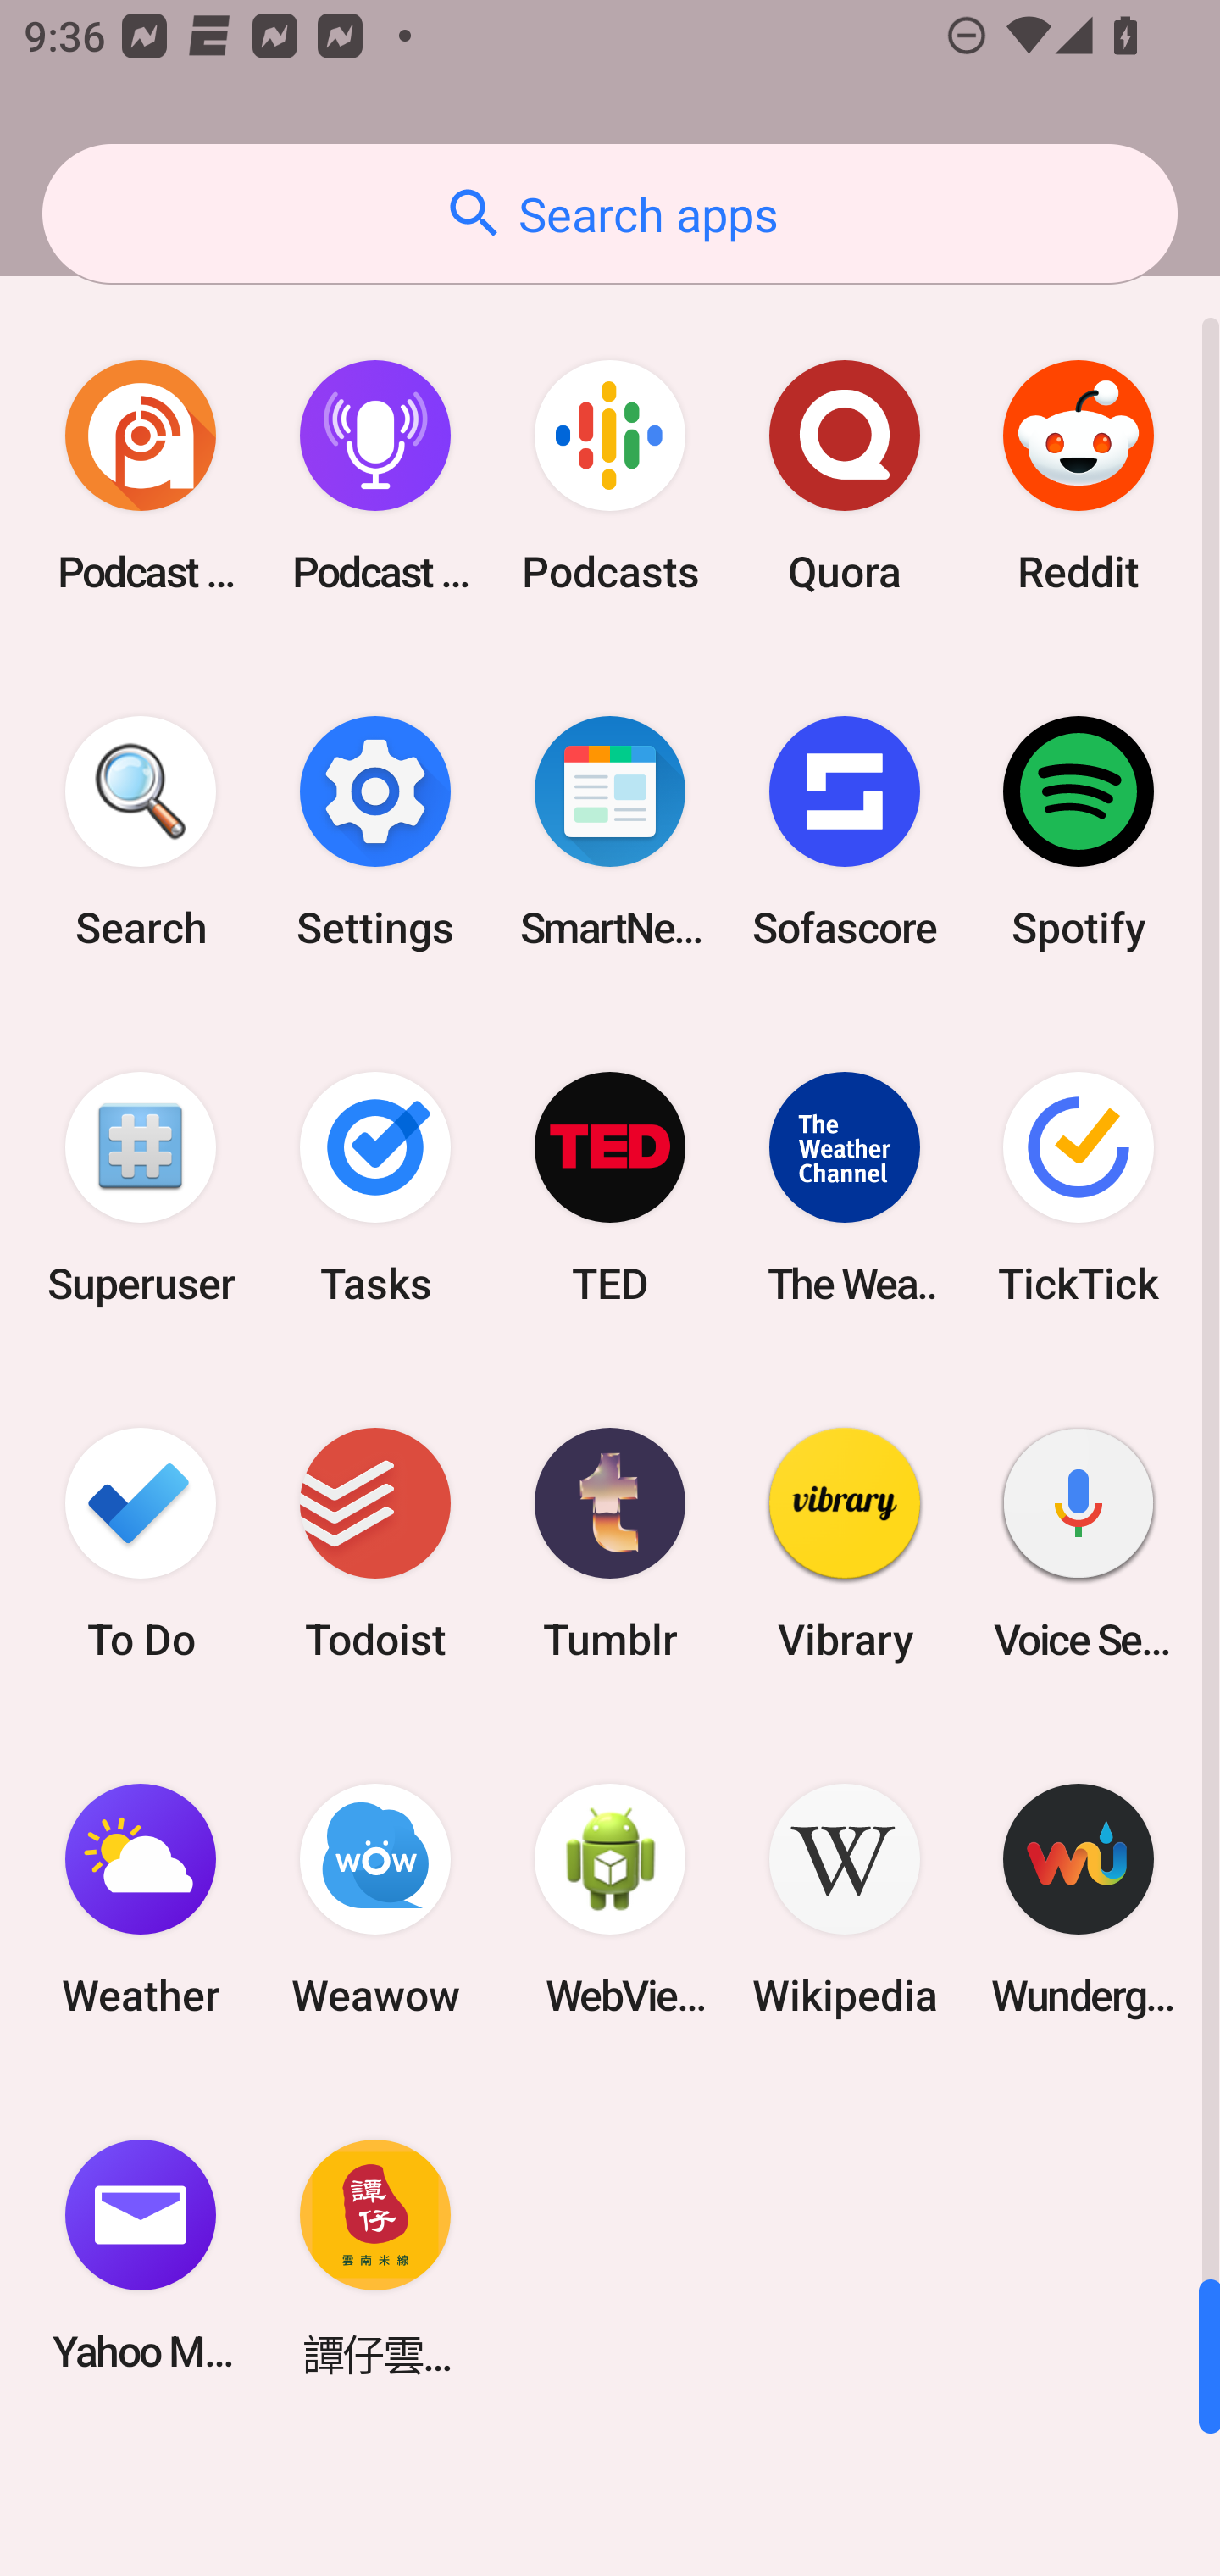  Describe the element at coordinates (141, 476) in the screenshot. I see `Podcast Addict` at that location.